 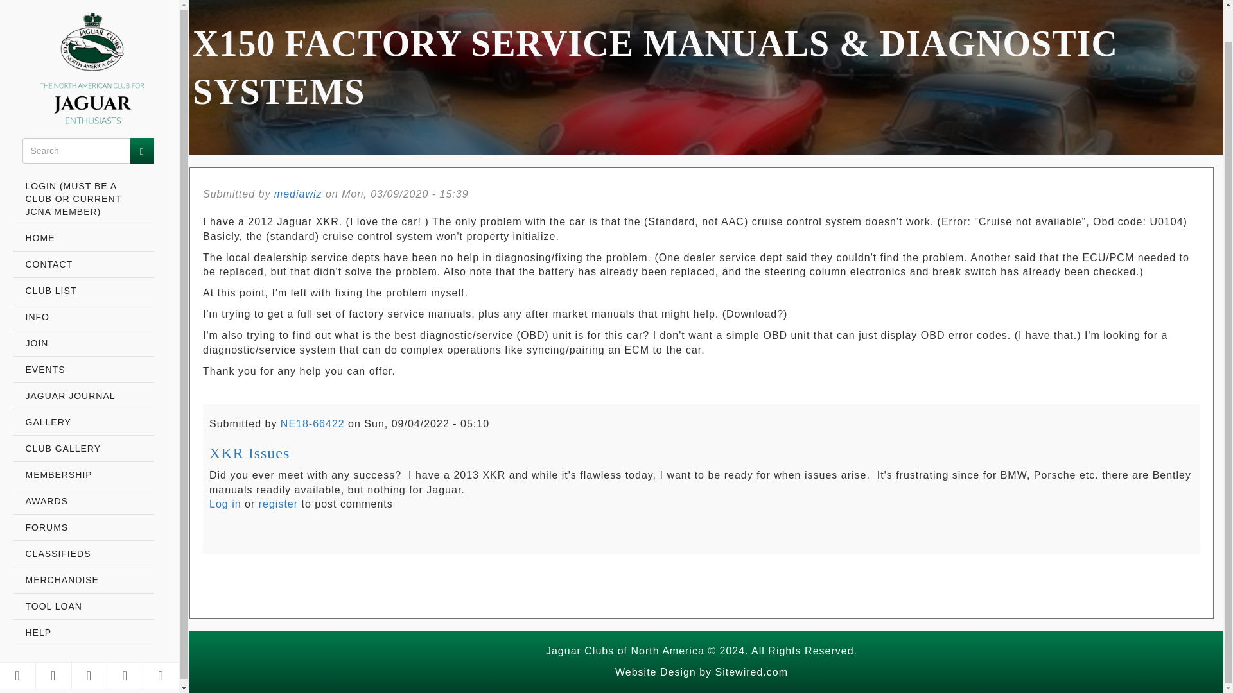 I want to click on GALLERY, so click(x=83, y=388).